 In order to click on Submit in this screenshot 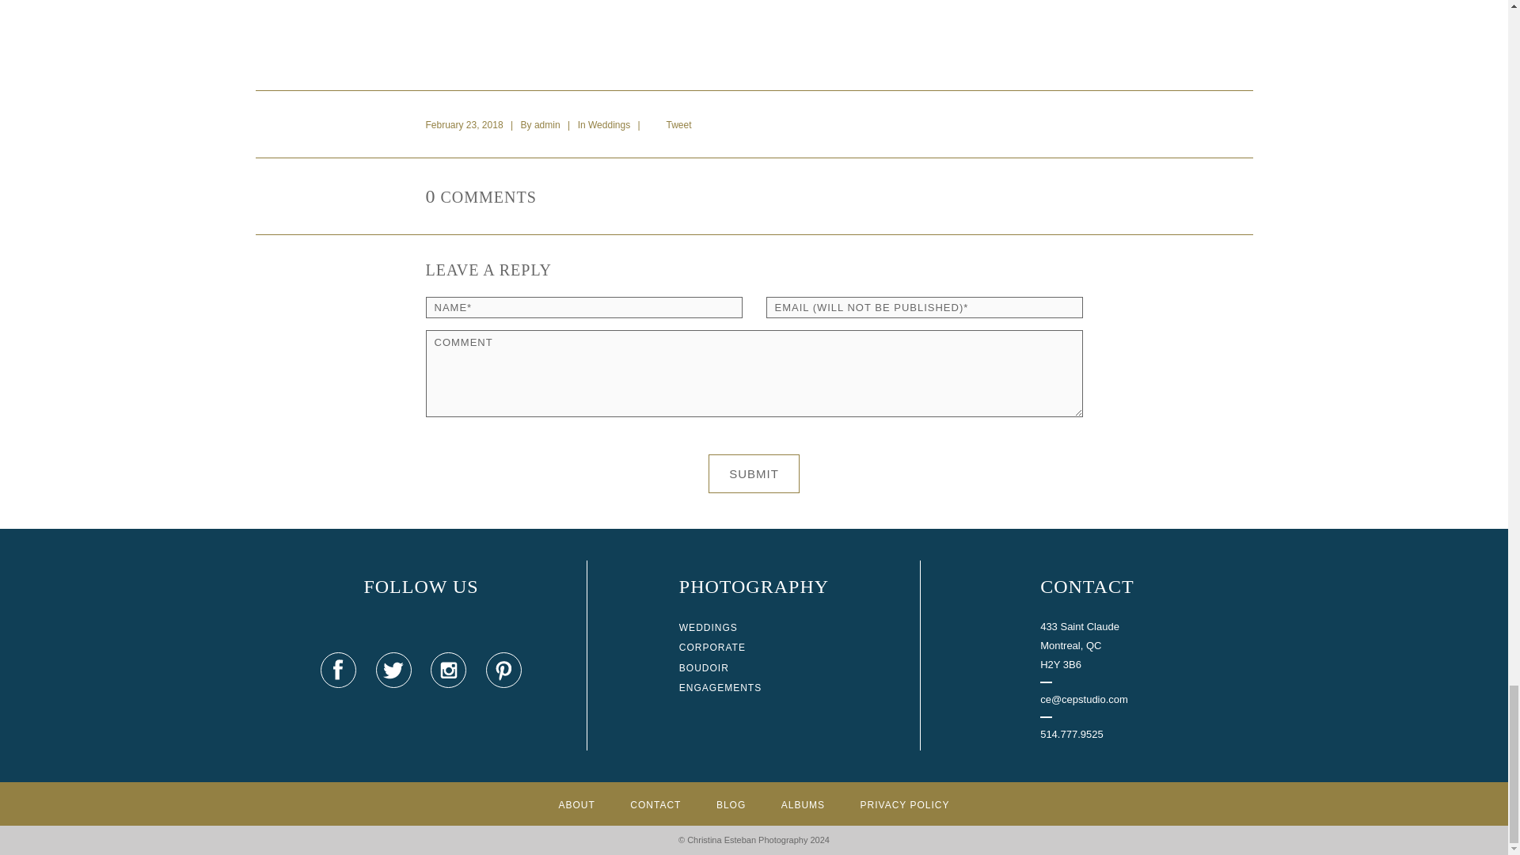, I will do `click(754, 473)`.